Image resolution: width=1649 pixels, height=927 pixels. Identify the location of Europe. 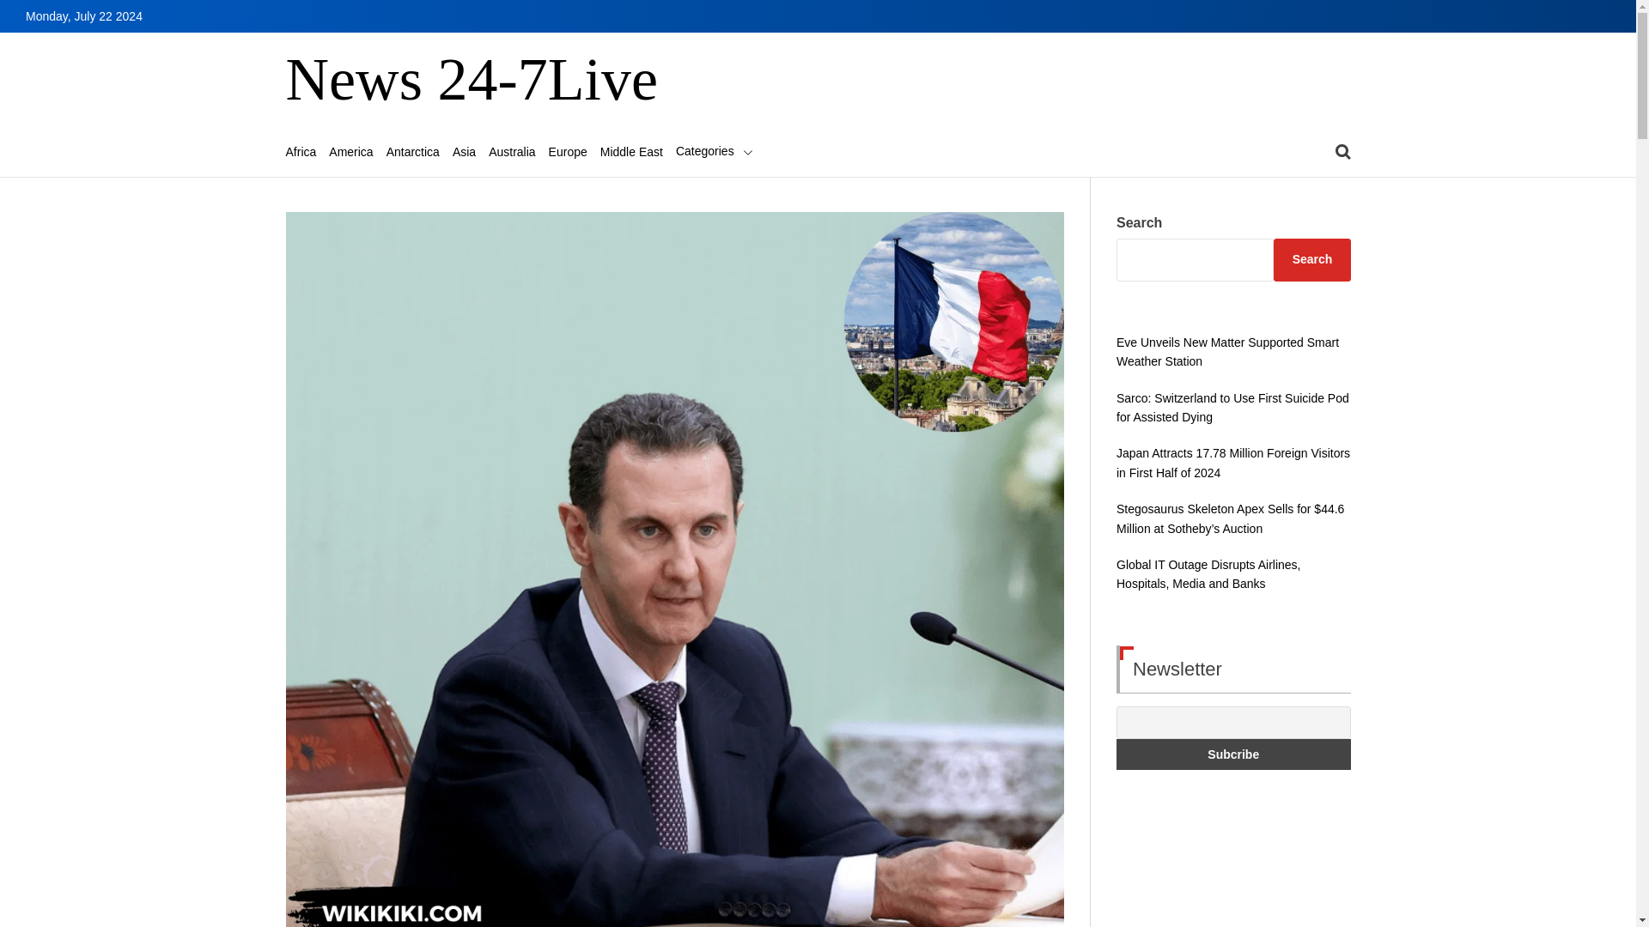
(568, 151).